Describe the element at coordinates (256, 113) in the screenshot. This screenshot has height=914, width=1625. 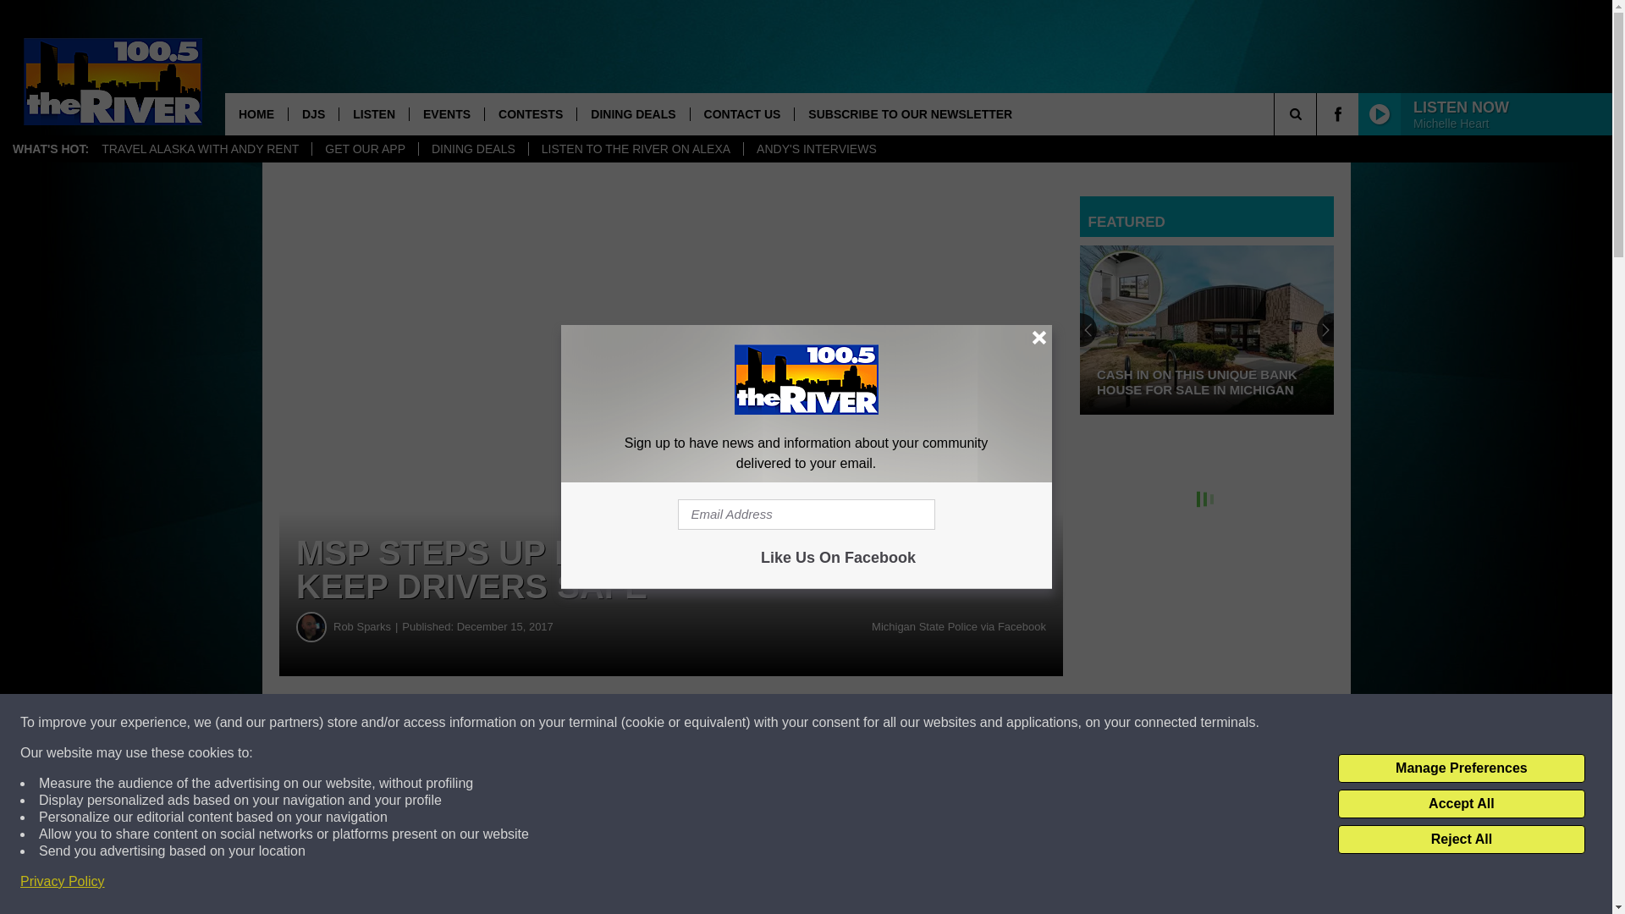
I see `HOME` at that location.